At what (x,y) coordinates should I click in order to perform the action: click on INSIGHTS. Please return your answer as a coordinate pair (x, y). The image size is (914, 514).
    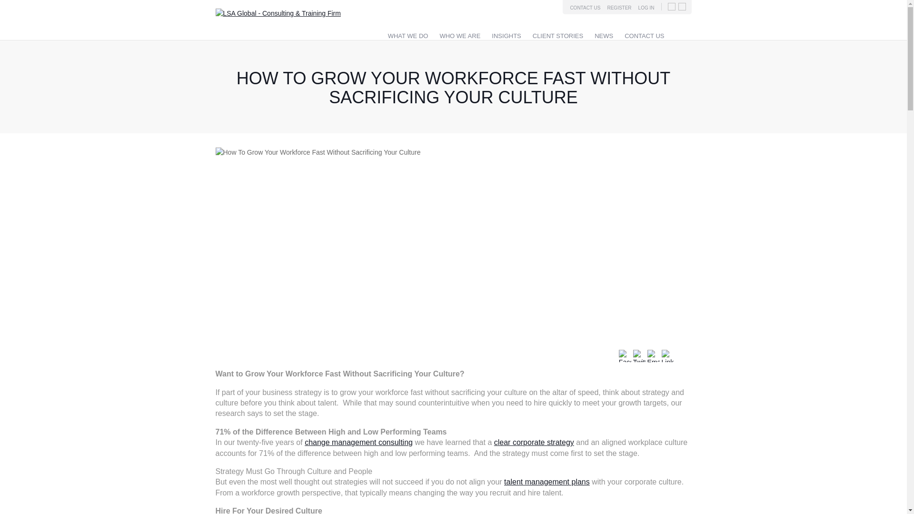
    Looking at the image, I should click on (506, 36).